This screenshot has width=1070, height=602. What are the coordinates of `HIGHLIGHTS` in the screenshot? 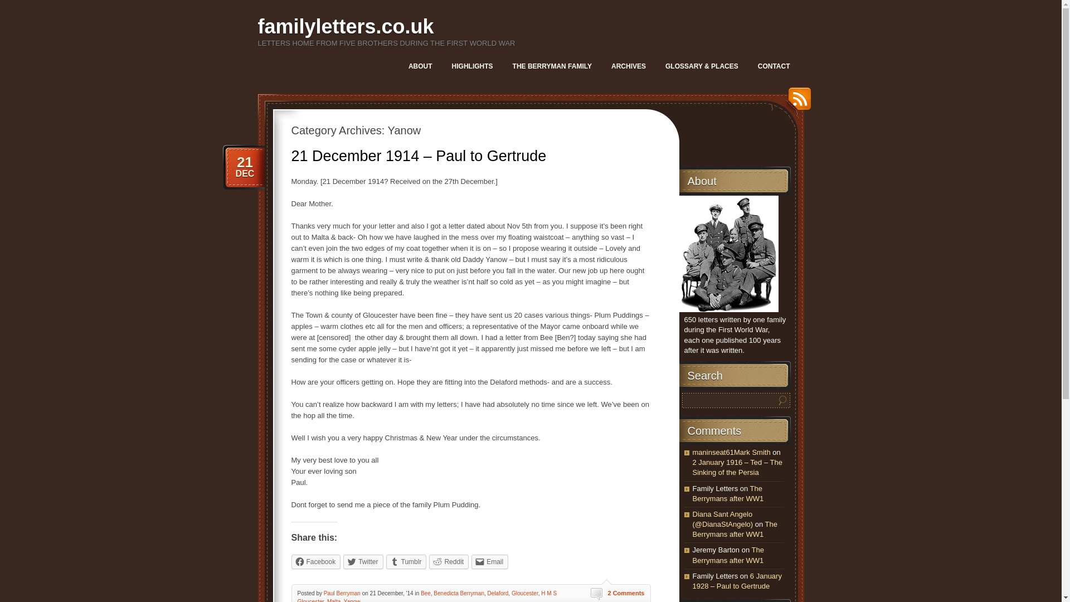 It's located at (472, 66).